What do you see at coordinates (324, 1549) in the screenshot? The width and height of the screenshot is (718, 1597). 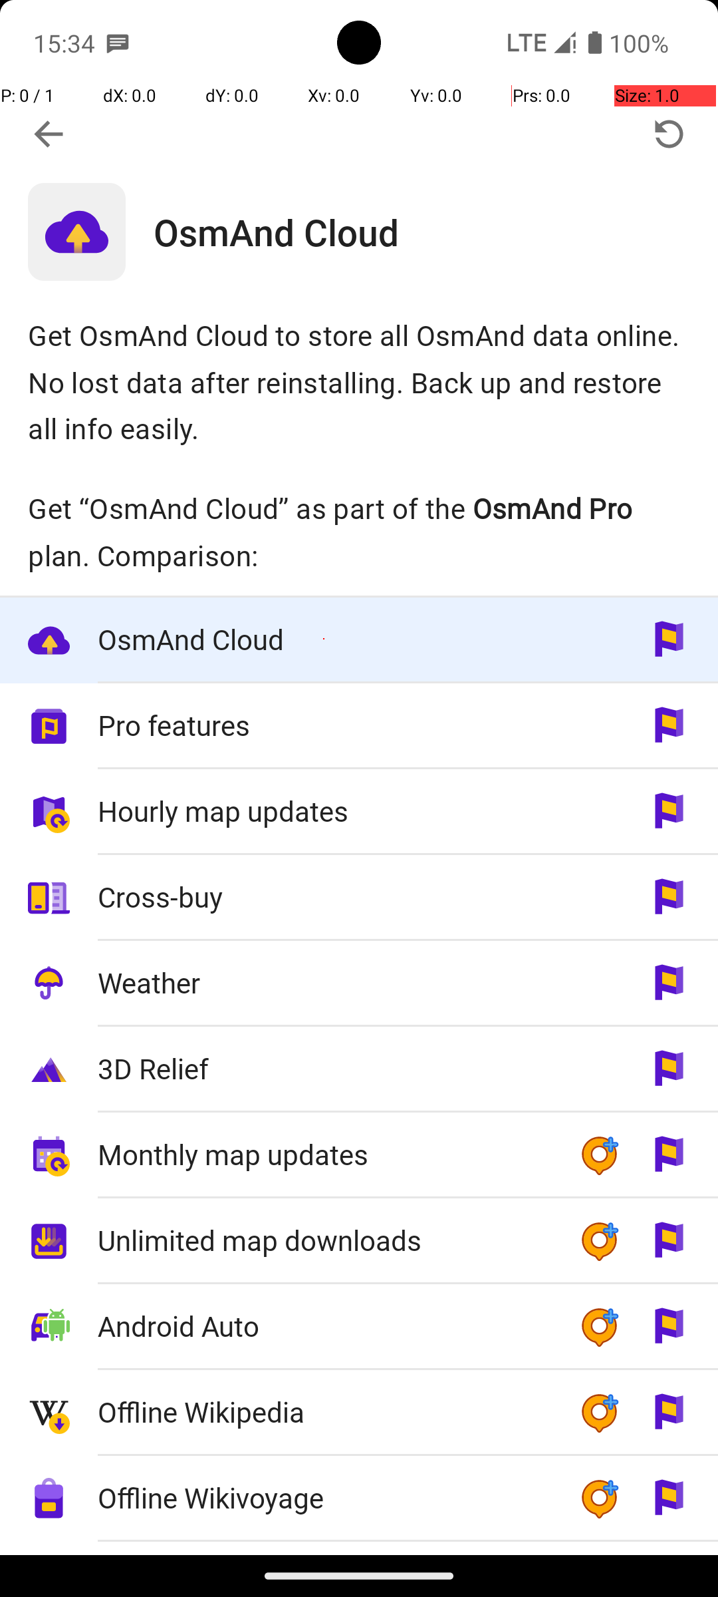 I see `External sensors support` at bounding box center [324, 1549].